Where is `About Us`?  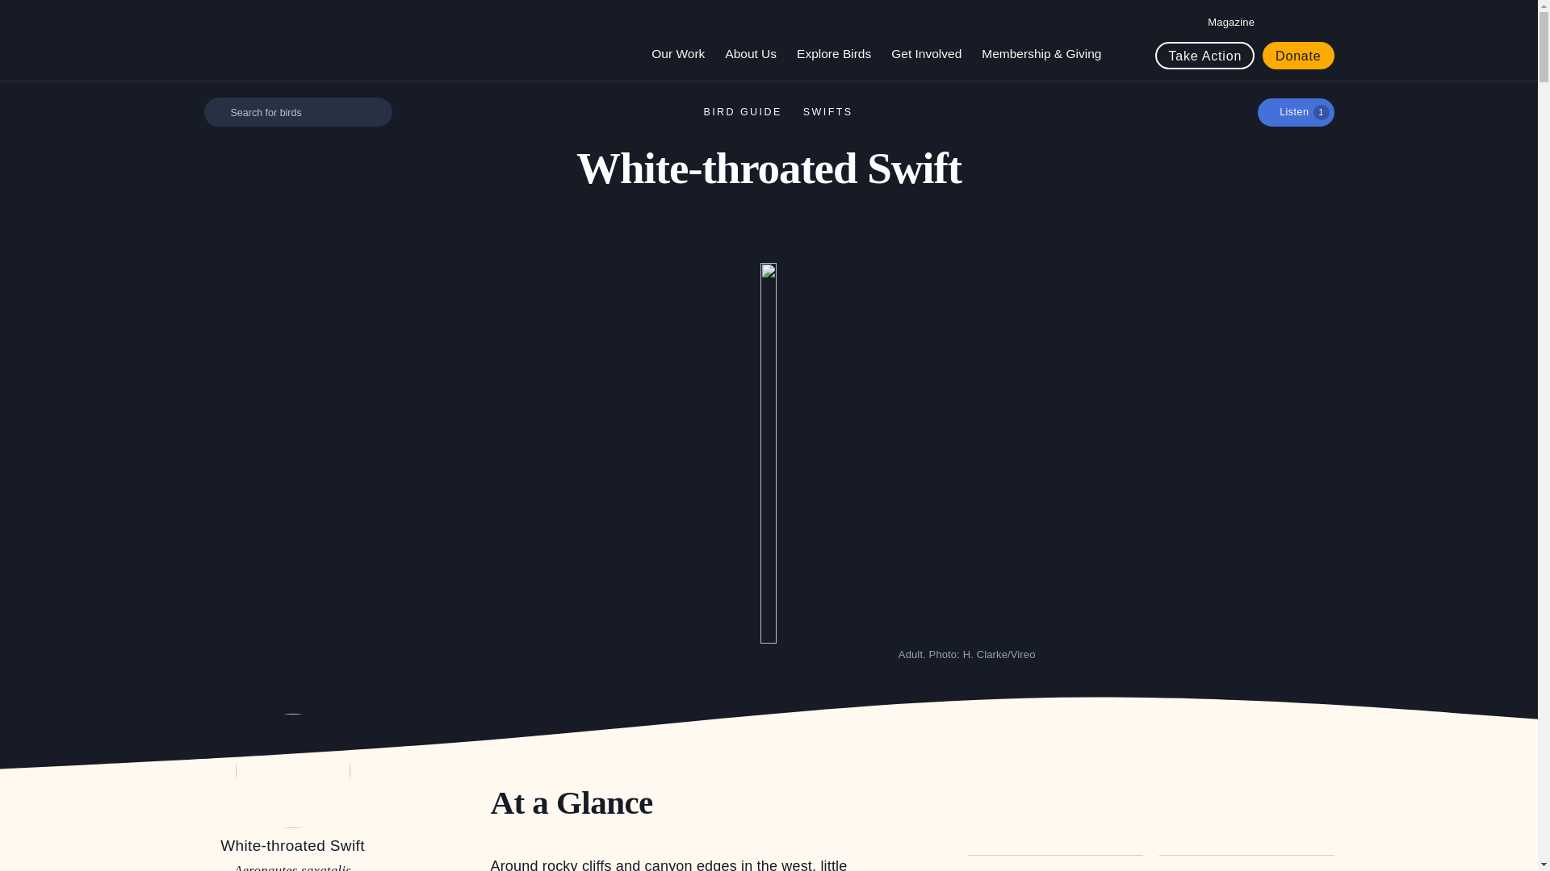
About Us is located at coordinates (757, 53).